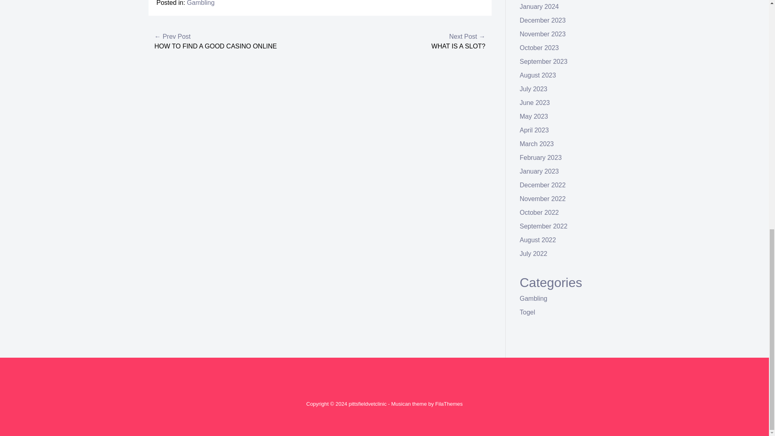 The height and width of the screenshot is (436, 775). Describe the element at coordinates (537, 144) in the screenshot. I see `March 2023` at that location.